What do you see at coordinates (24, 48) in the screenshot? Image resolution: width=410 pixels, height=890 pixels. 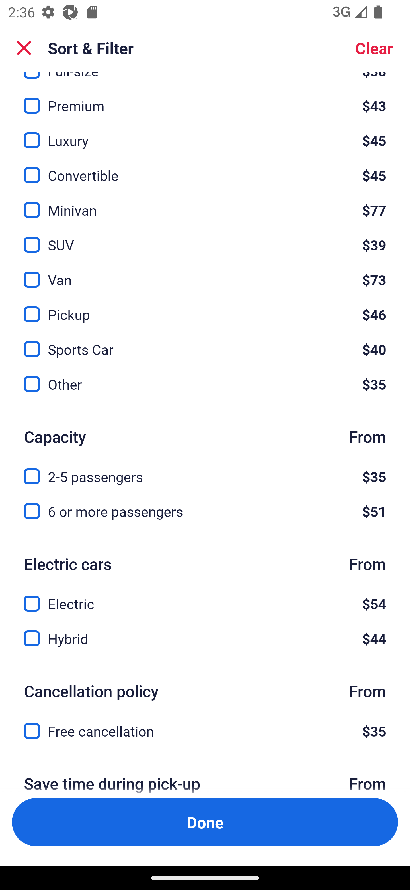 I see `Close Sort and Filter` at bounding box center [24, 48].